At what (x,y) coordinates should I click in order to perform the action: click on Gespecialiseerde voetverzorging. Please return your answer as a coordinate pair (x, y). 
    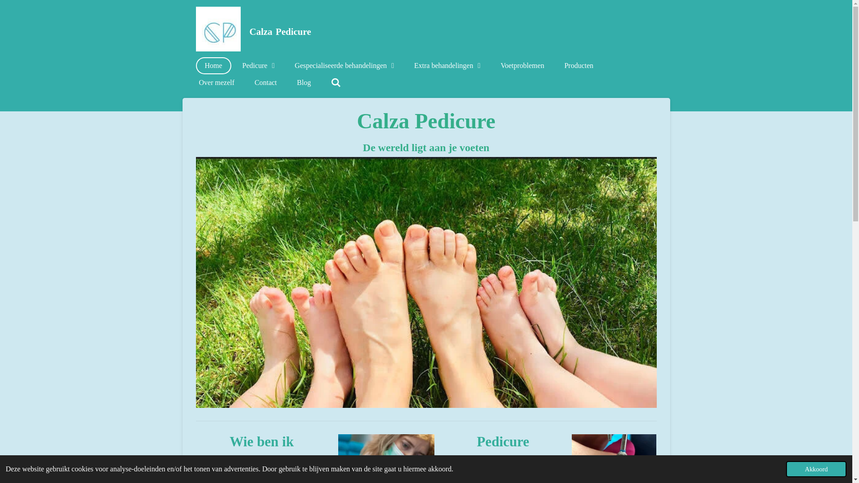
    Looking at the image, I should click on (503, 474).